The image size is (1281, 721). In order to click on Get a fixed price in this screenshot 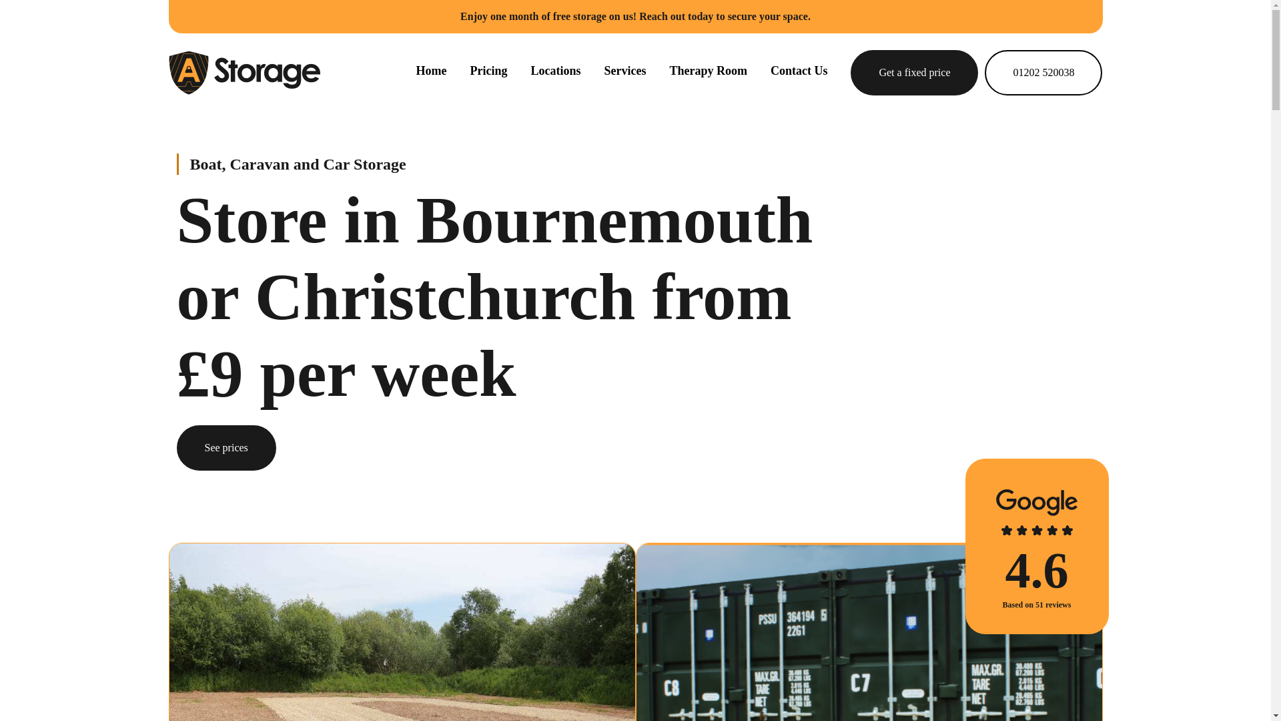, I will do `click(914, 72)`.